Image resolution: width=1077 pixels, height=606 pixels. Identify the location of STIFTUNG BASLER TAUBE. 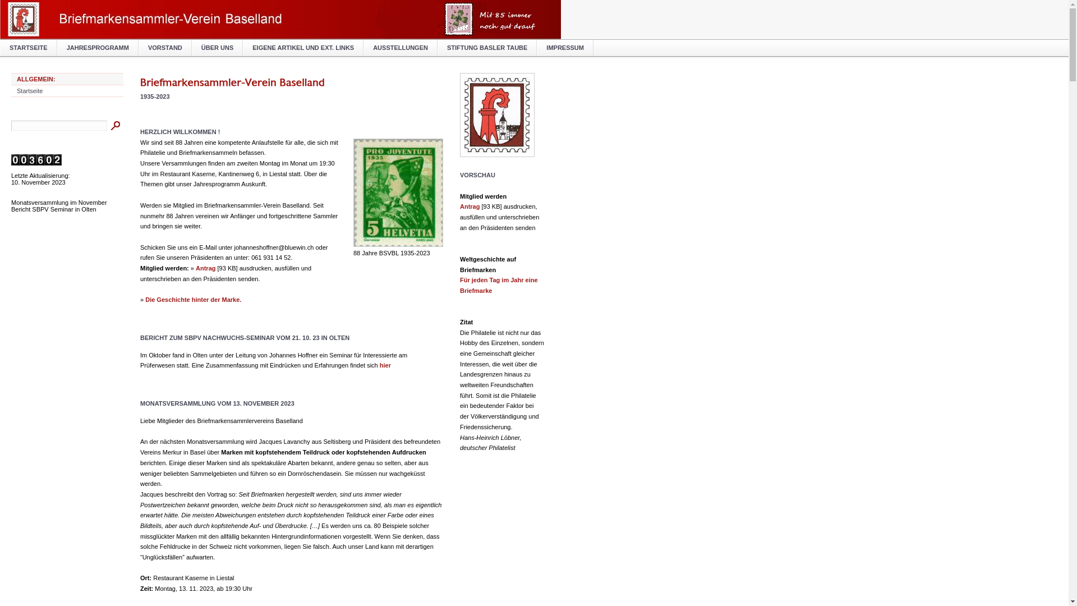
(487, 48).